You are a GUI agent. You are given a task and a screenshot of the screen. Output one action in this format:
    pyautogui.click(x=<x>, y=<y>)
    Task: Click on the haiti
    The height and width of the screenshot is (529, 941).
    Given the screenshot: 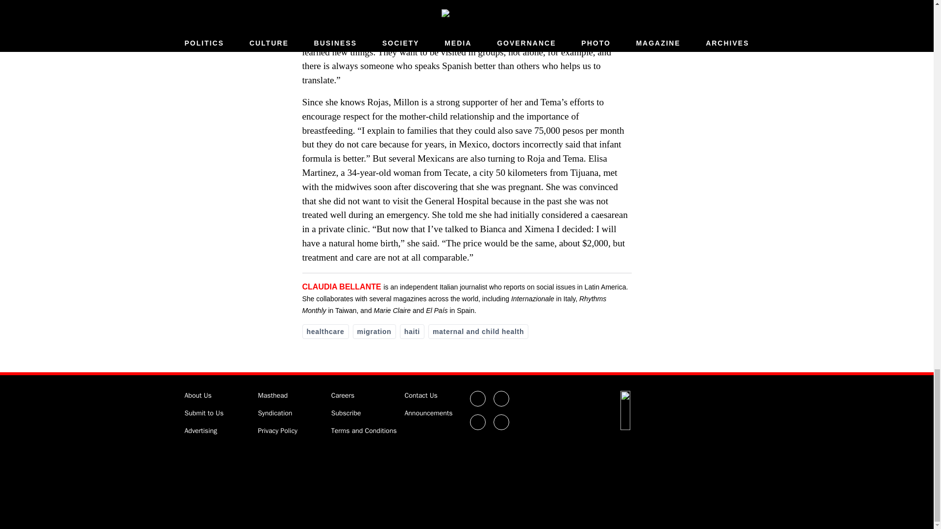 What is the action you would take?
    pyautogui.click(x=412, y=332)
    